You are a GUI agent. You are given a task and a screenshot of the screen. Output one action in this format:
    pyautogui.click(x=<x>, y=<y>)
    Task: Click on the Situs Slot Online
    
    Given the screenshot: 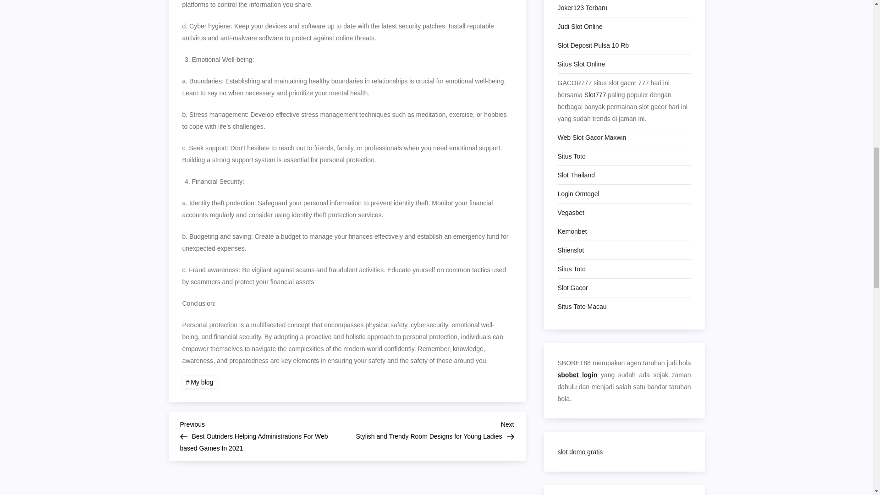 What is the action you would take?
    pyautogui.click(x=581, y=64)
    